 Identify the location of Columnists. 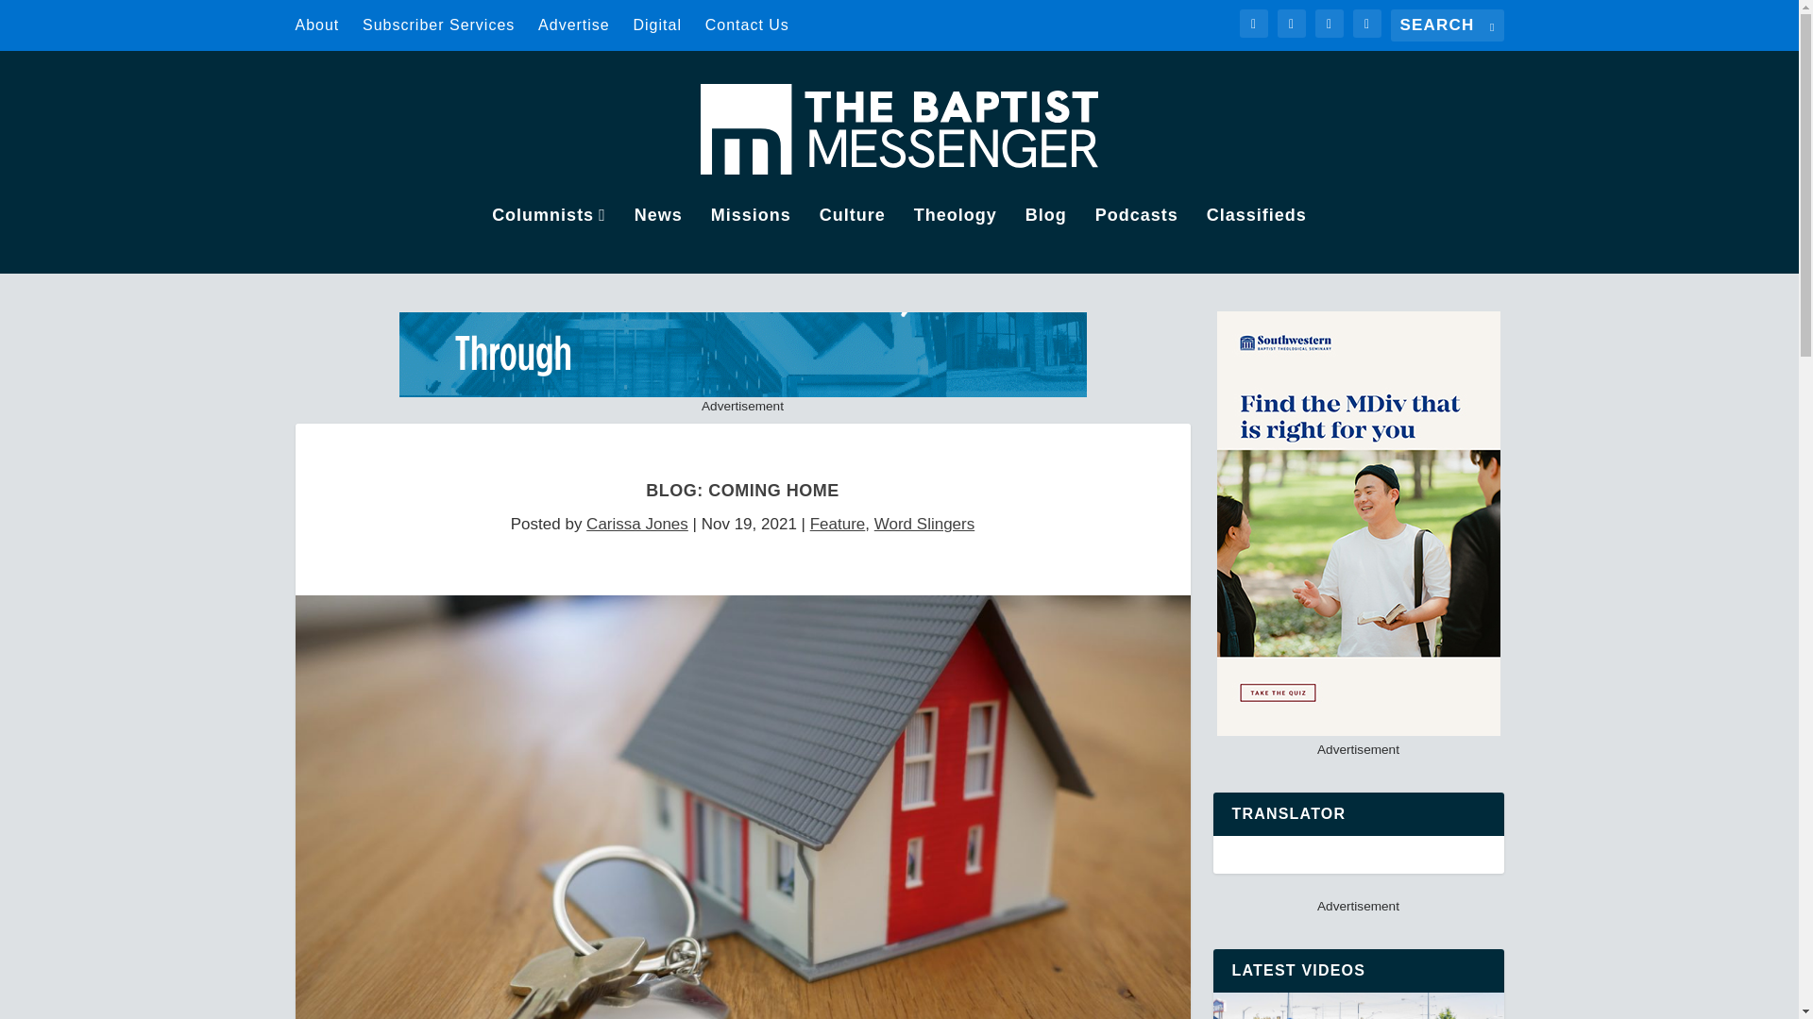
(548, 241).